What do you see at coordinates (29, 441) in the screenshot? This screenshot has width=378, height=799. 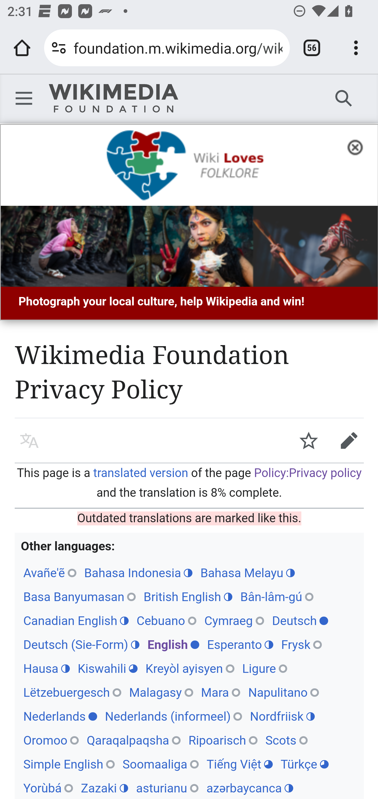 I see `Language` at bounding box center [29, 441].